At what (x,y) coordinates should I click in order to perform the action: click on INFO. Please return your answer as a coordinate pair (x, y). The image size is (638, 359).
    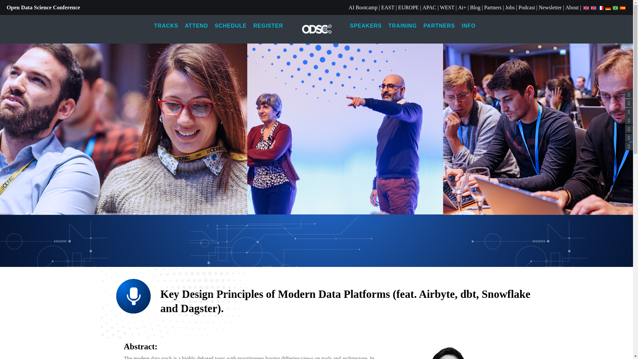
    Looking at the image, I should click on (469, 26).